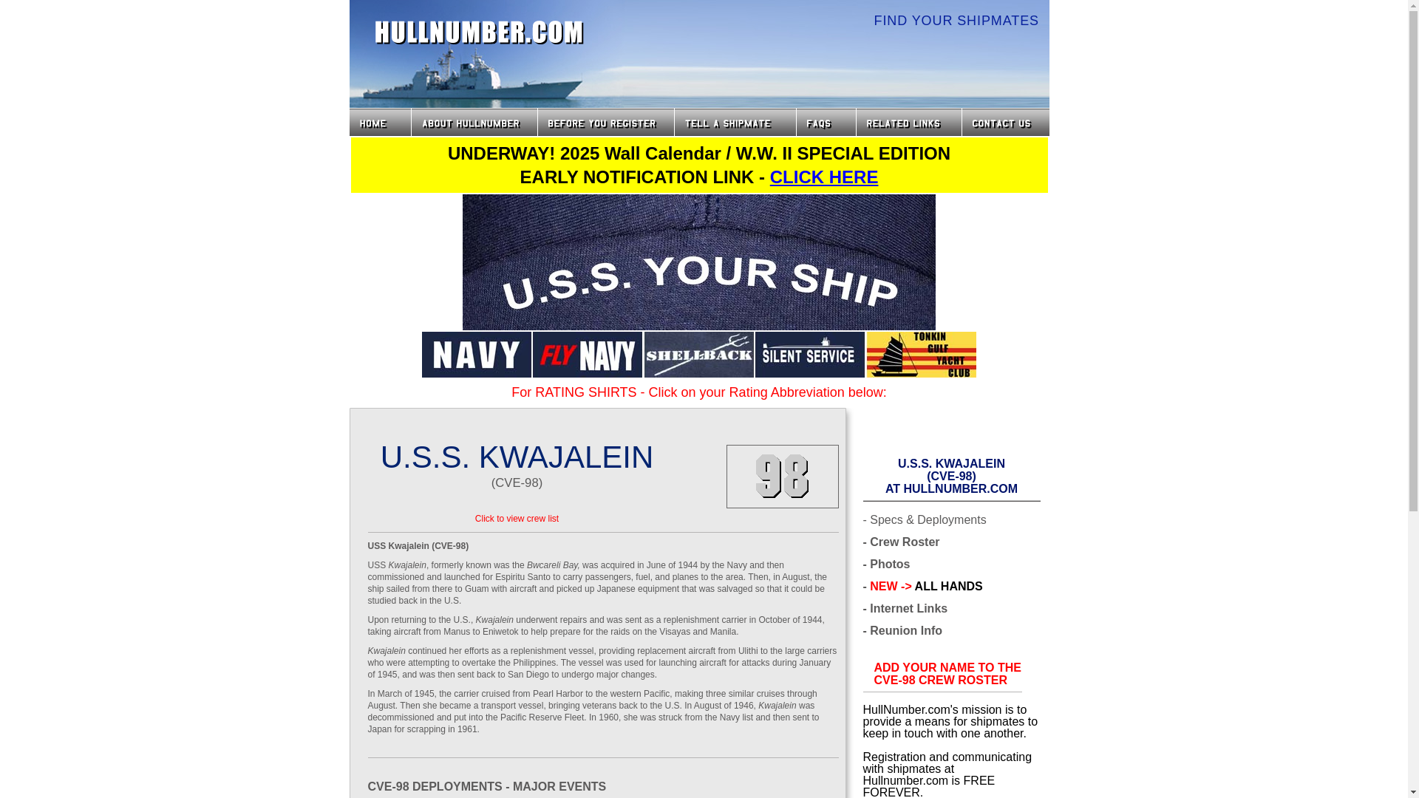 Image resolution: width=1419 pixels, height=798 pixels. I want to click on Click to view crew list, so click(887, 565).